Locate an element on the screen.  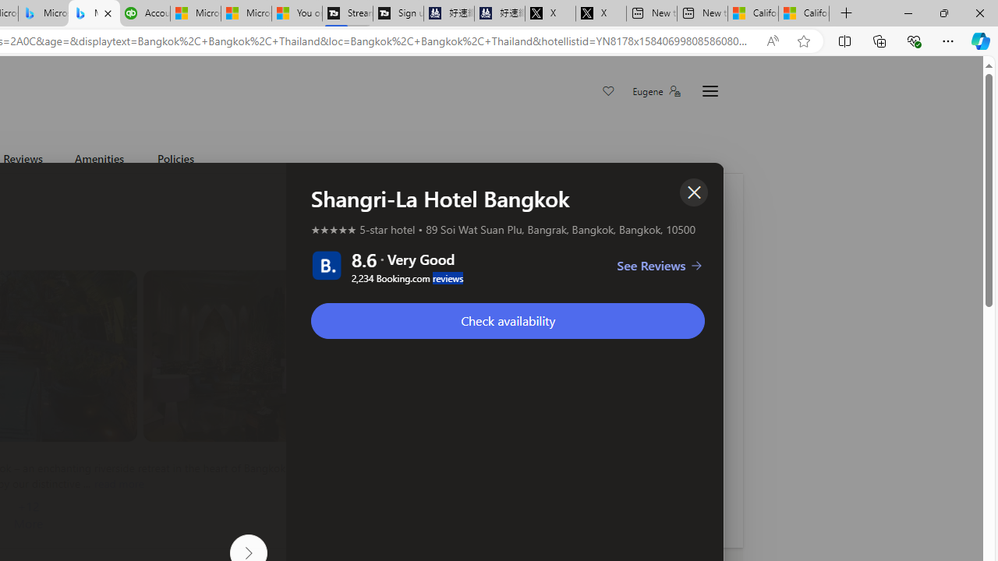
Accounting Software for Accountants, CPAs and Bookkeepers is located at coordinates (144, 14).